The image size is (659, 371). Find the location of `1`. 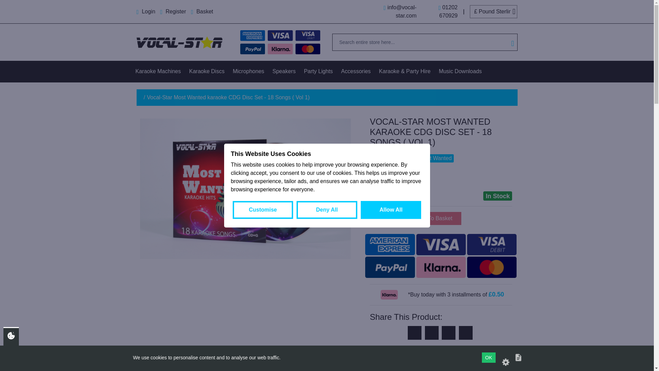

1 is located at coordinates (383, 218).